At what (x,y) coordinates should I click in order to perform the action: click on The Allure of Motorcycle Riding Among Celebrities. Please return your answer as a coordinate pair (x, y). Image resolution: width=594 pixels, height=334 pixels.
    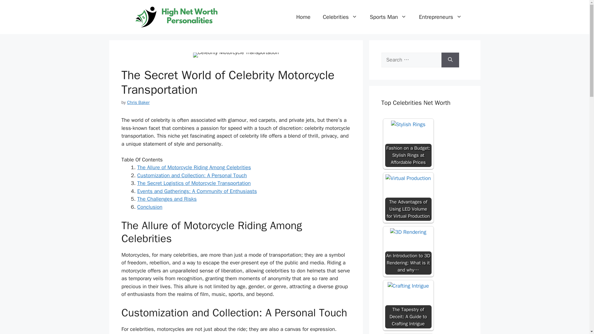
    Looking at the image, I should click on (194, 167).